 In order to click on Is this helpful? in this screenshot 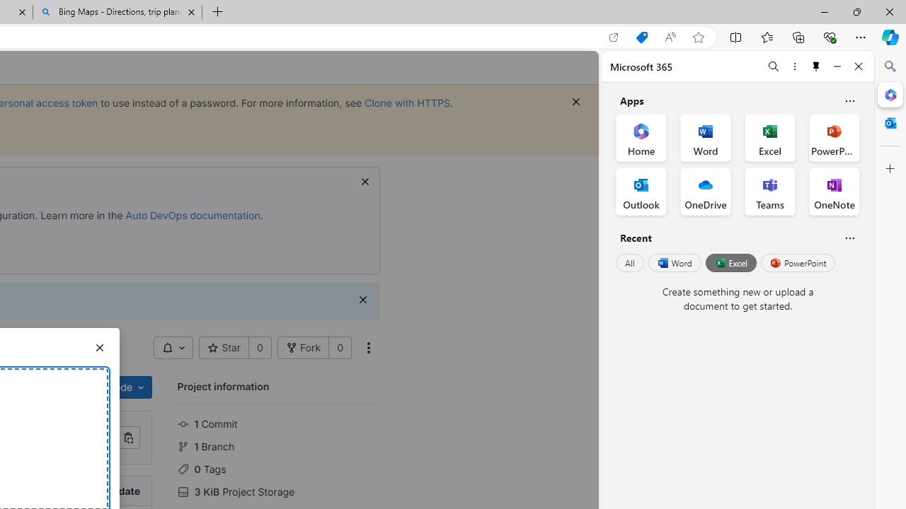, I will do `click(849, 238)`.